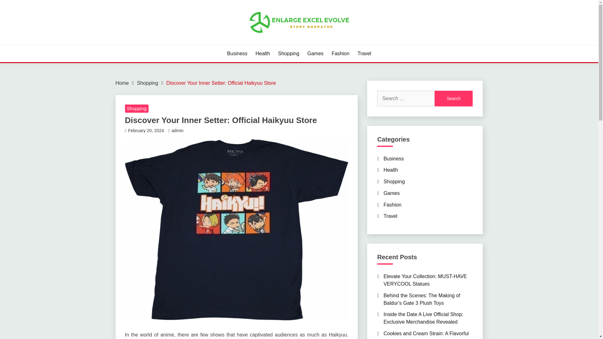 The image size is (603, 339). Describe the element at coordinates (136, 108) in the screenshot. I see `Shopping` at that location.